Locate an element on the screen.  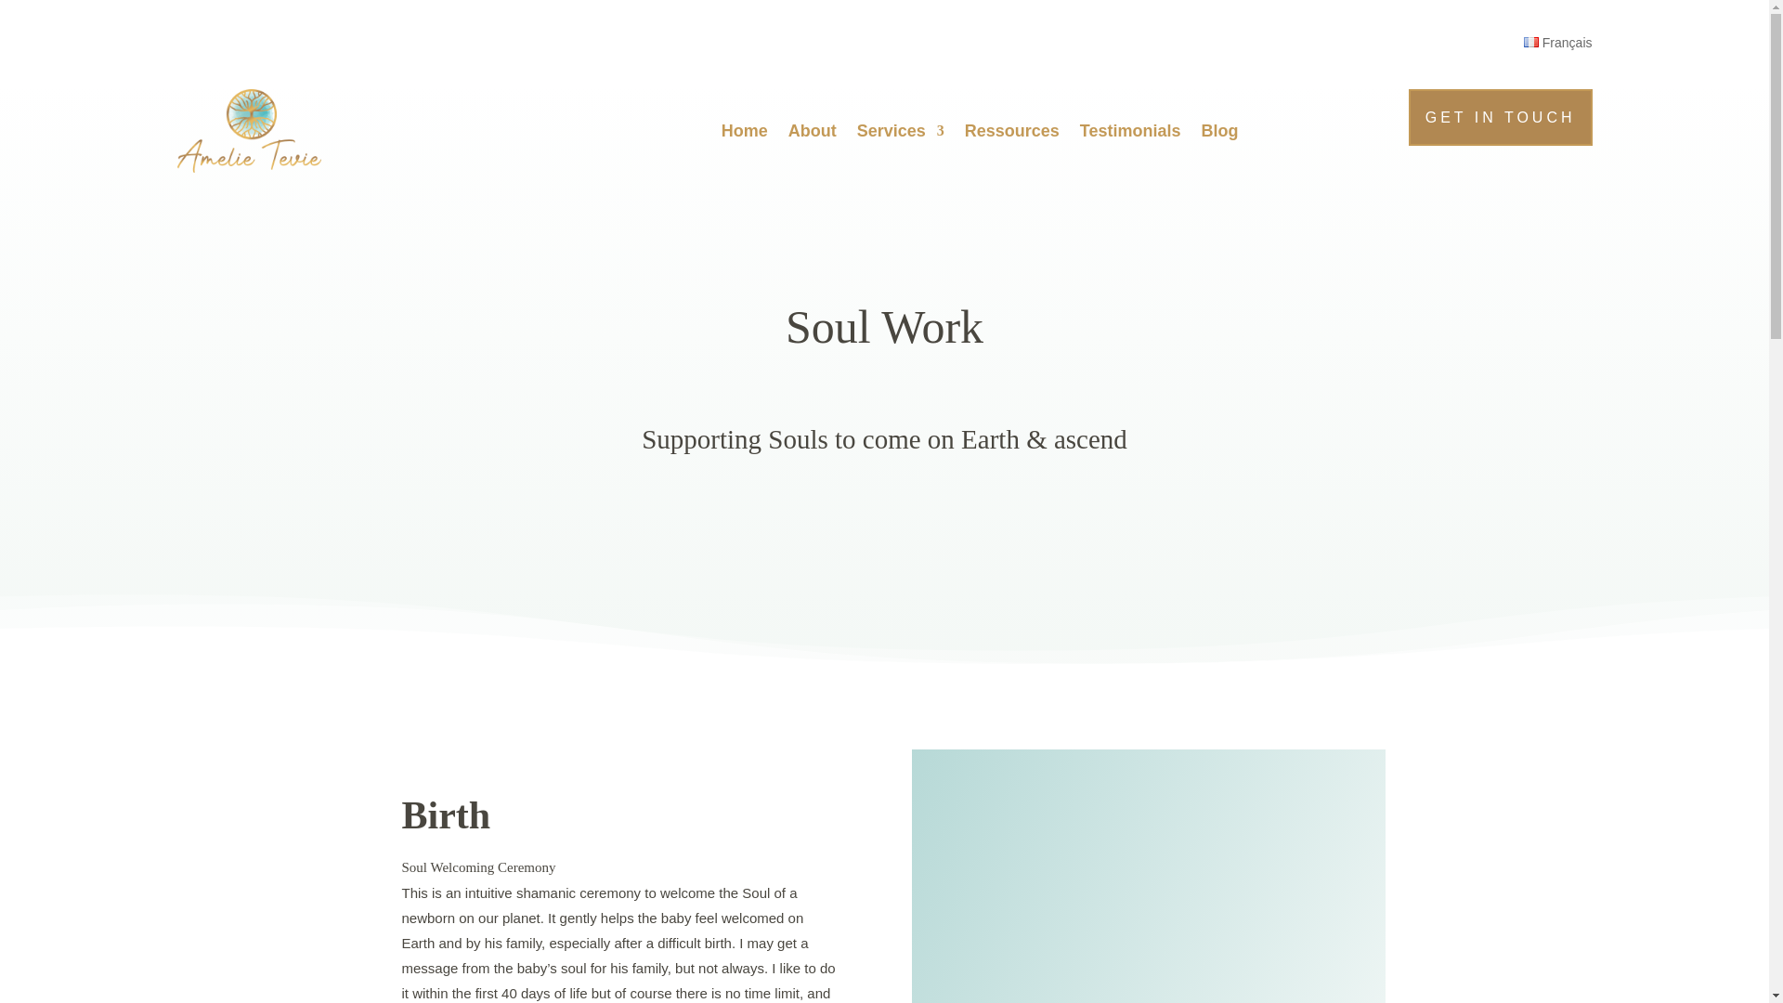
Ressources is located at coordinates (1011, 130).